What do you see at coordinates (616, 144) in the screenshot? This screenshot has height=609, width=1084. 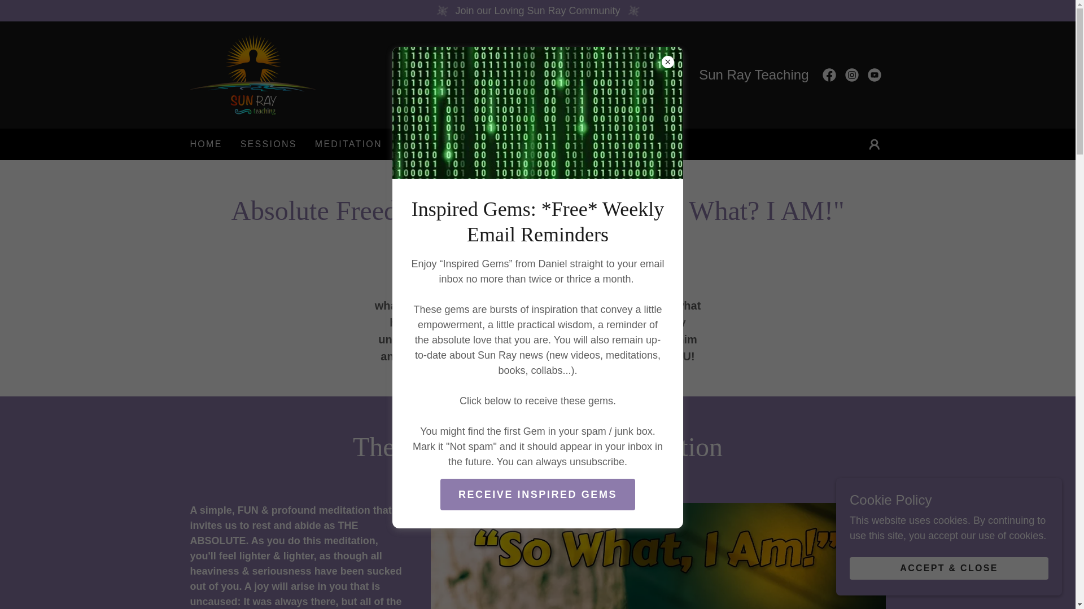 I see `MORE` at bounding box center [616, 144].